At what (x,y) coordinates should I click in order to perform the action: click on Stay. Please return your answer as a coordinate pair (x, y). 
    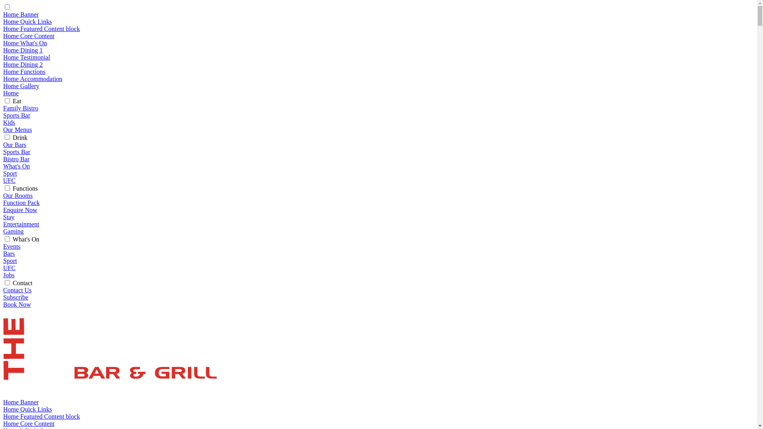
    Looking at the image, I should click on (9, 217).